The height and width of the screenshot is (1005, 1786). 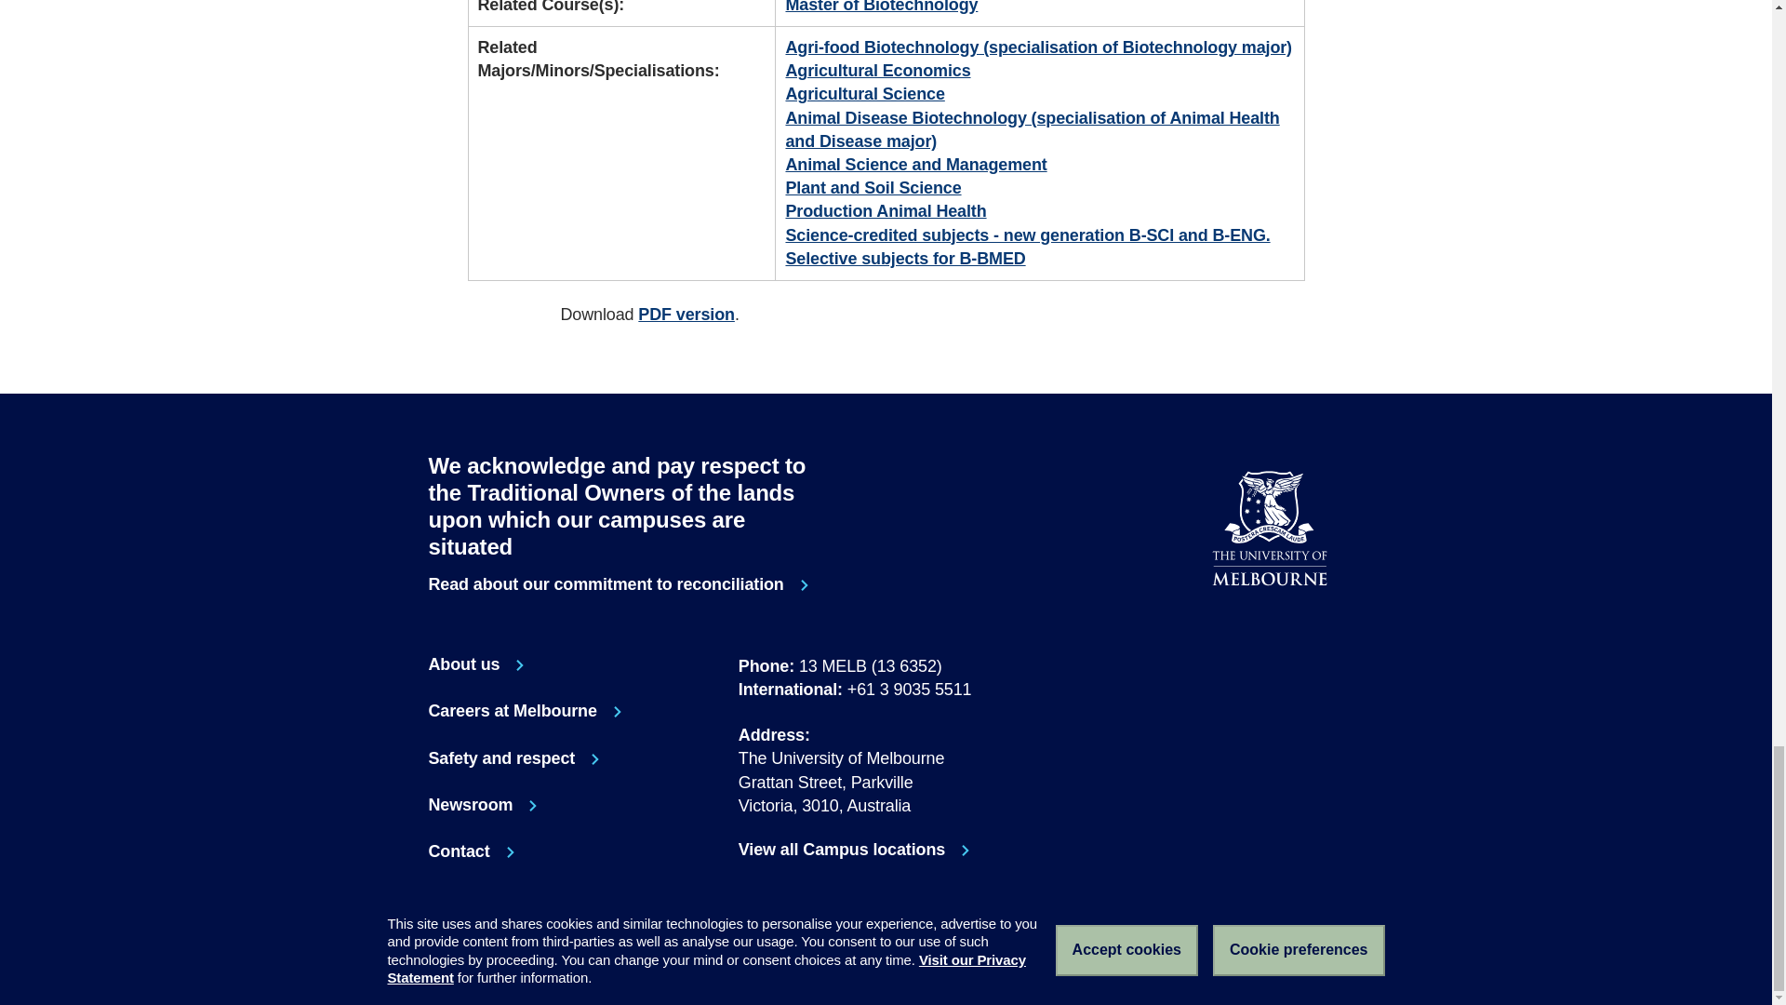 I want to click on Read about our commitment to reconciliation, so click(x=881, y=7).